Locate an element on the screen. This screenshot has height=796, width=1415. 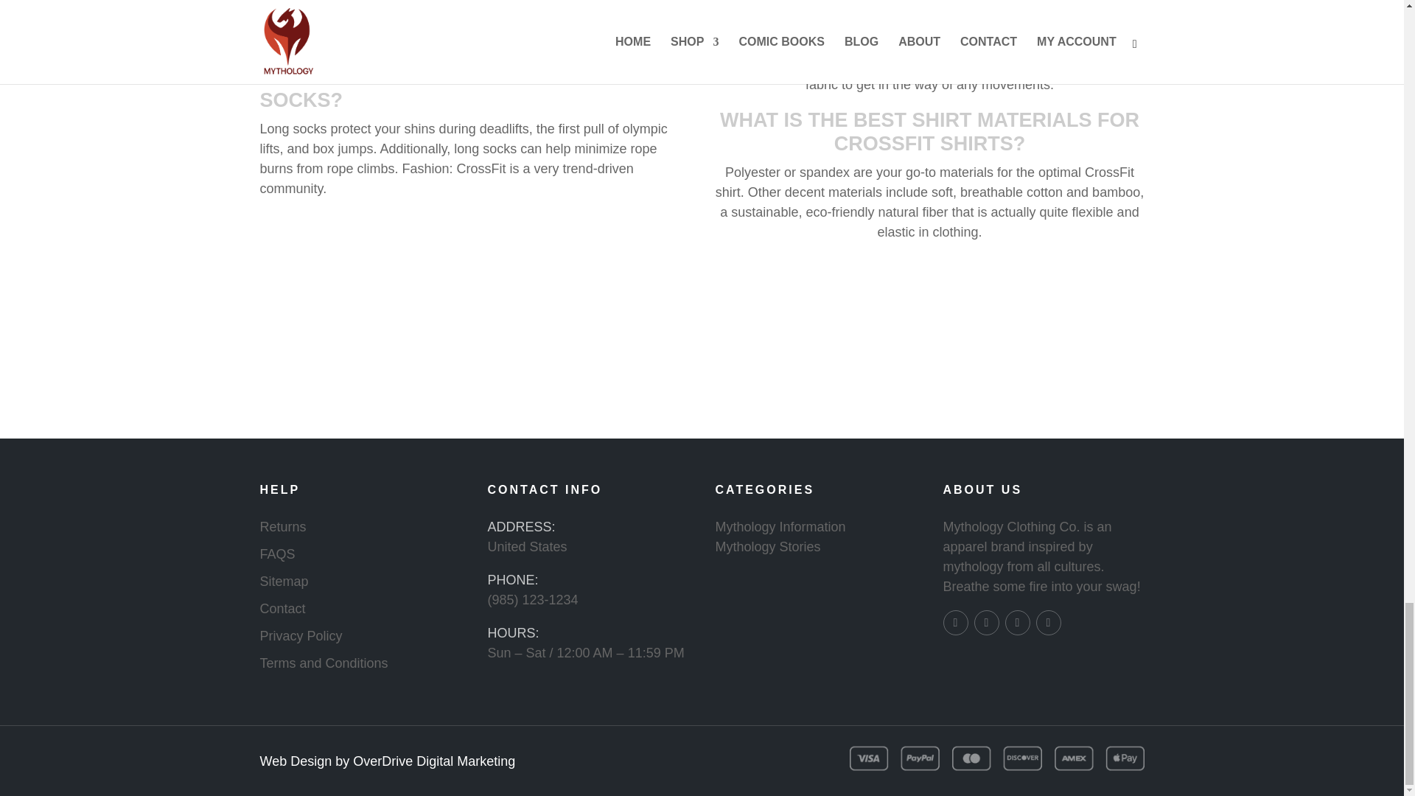
payment is located at coordinates (996, 758).